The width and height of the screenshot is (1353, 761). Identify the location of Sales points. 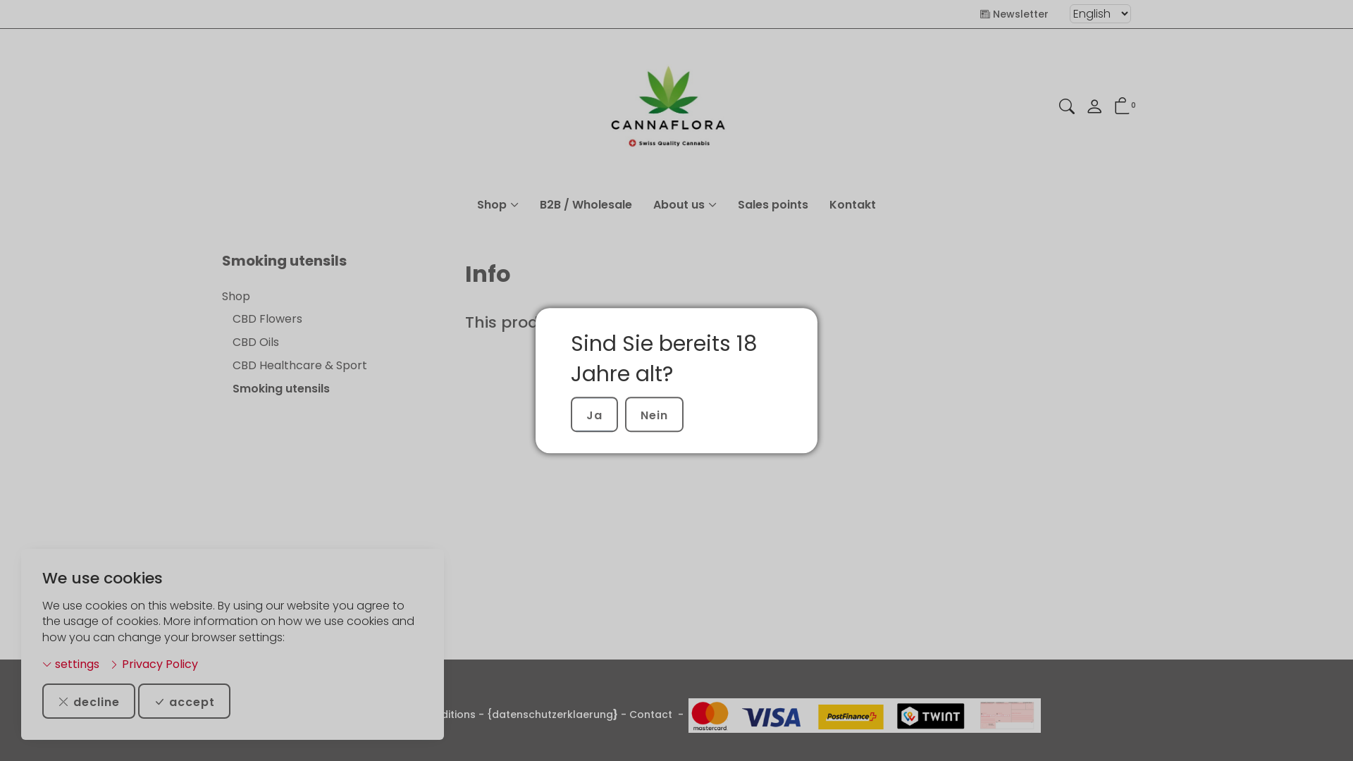
(773, 205).